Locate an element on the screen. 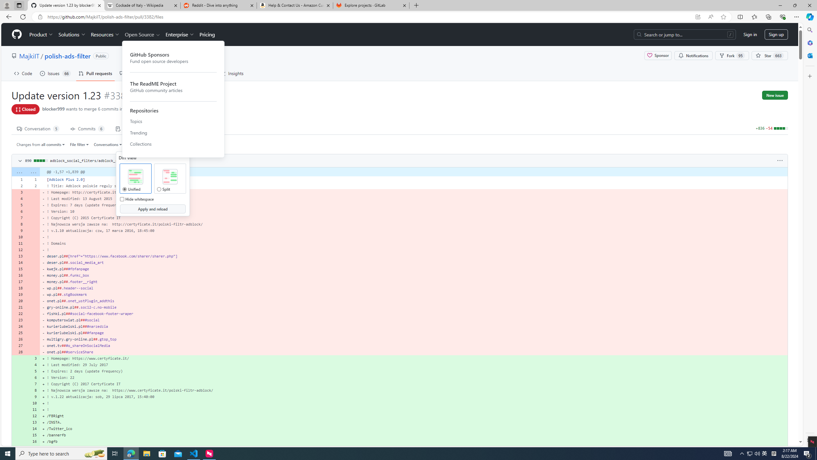 The image size is (817, 460). Product is located at coordinates (41, 34).